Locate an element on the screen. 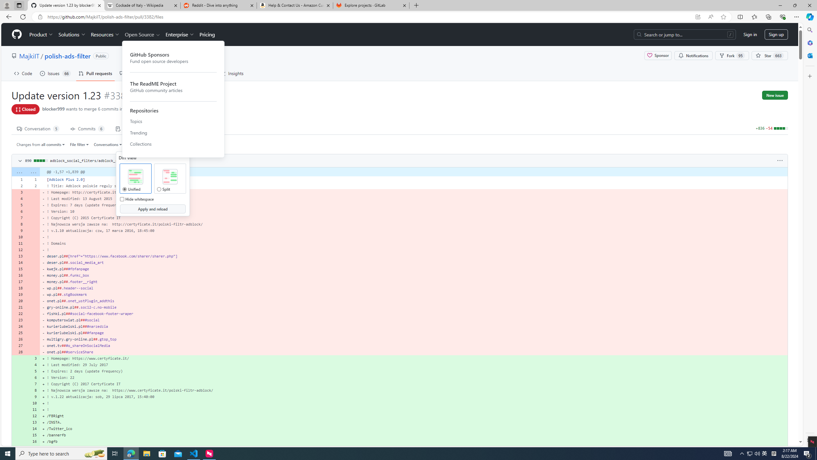 The image size is (817, 460). Product is located at coordinates (41, 34).